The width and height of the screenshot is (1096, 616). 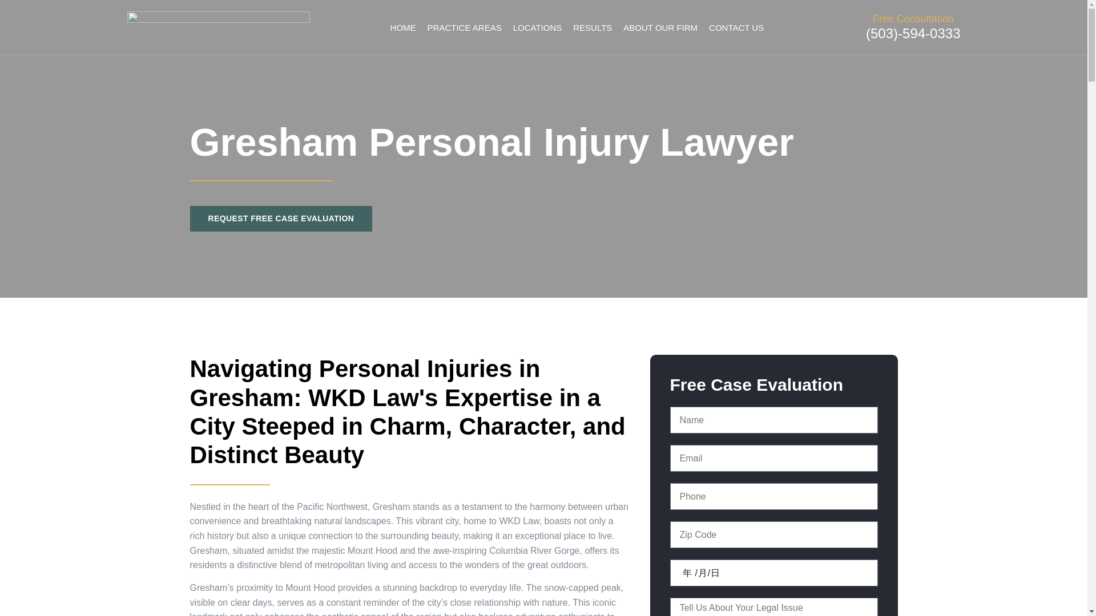 I want to click on LOCATIONS, so click(x=537, y=27).